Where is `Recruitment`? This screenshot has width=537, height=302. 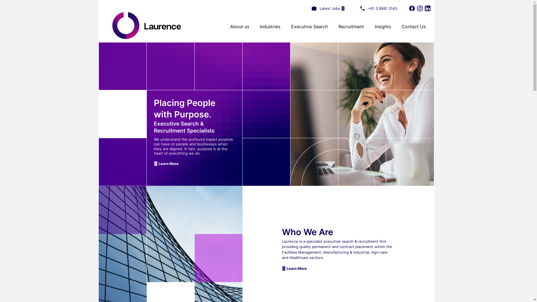
Recruitment is located at coordinates (351, 27).